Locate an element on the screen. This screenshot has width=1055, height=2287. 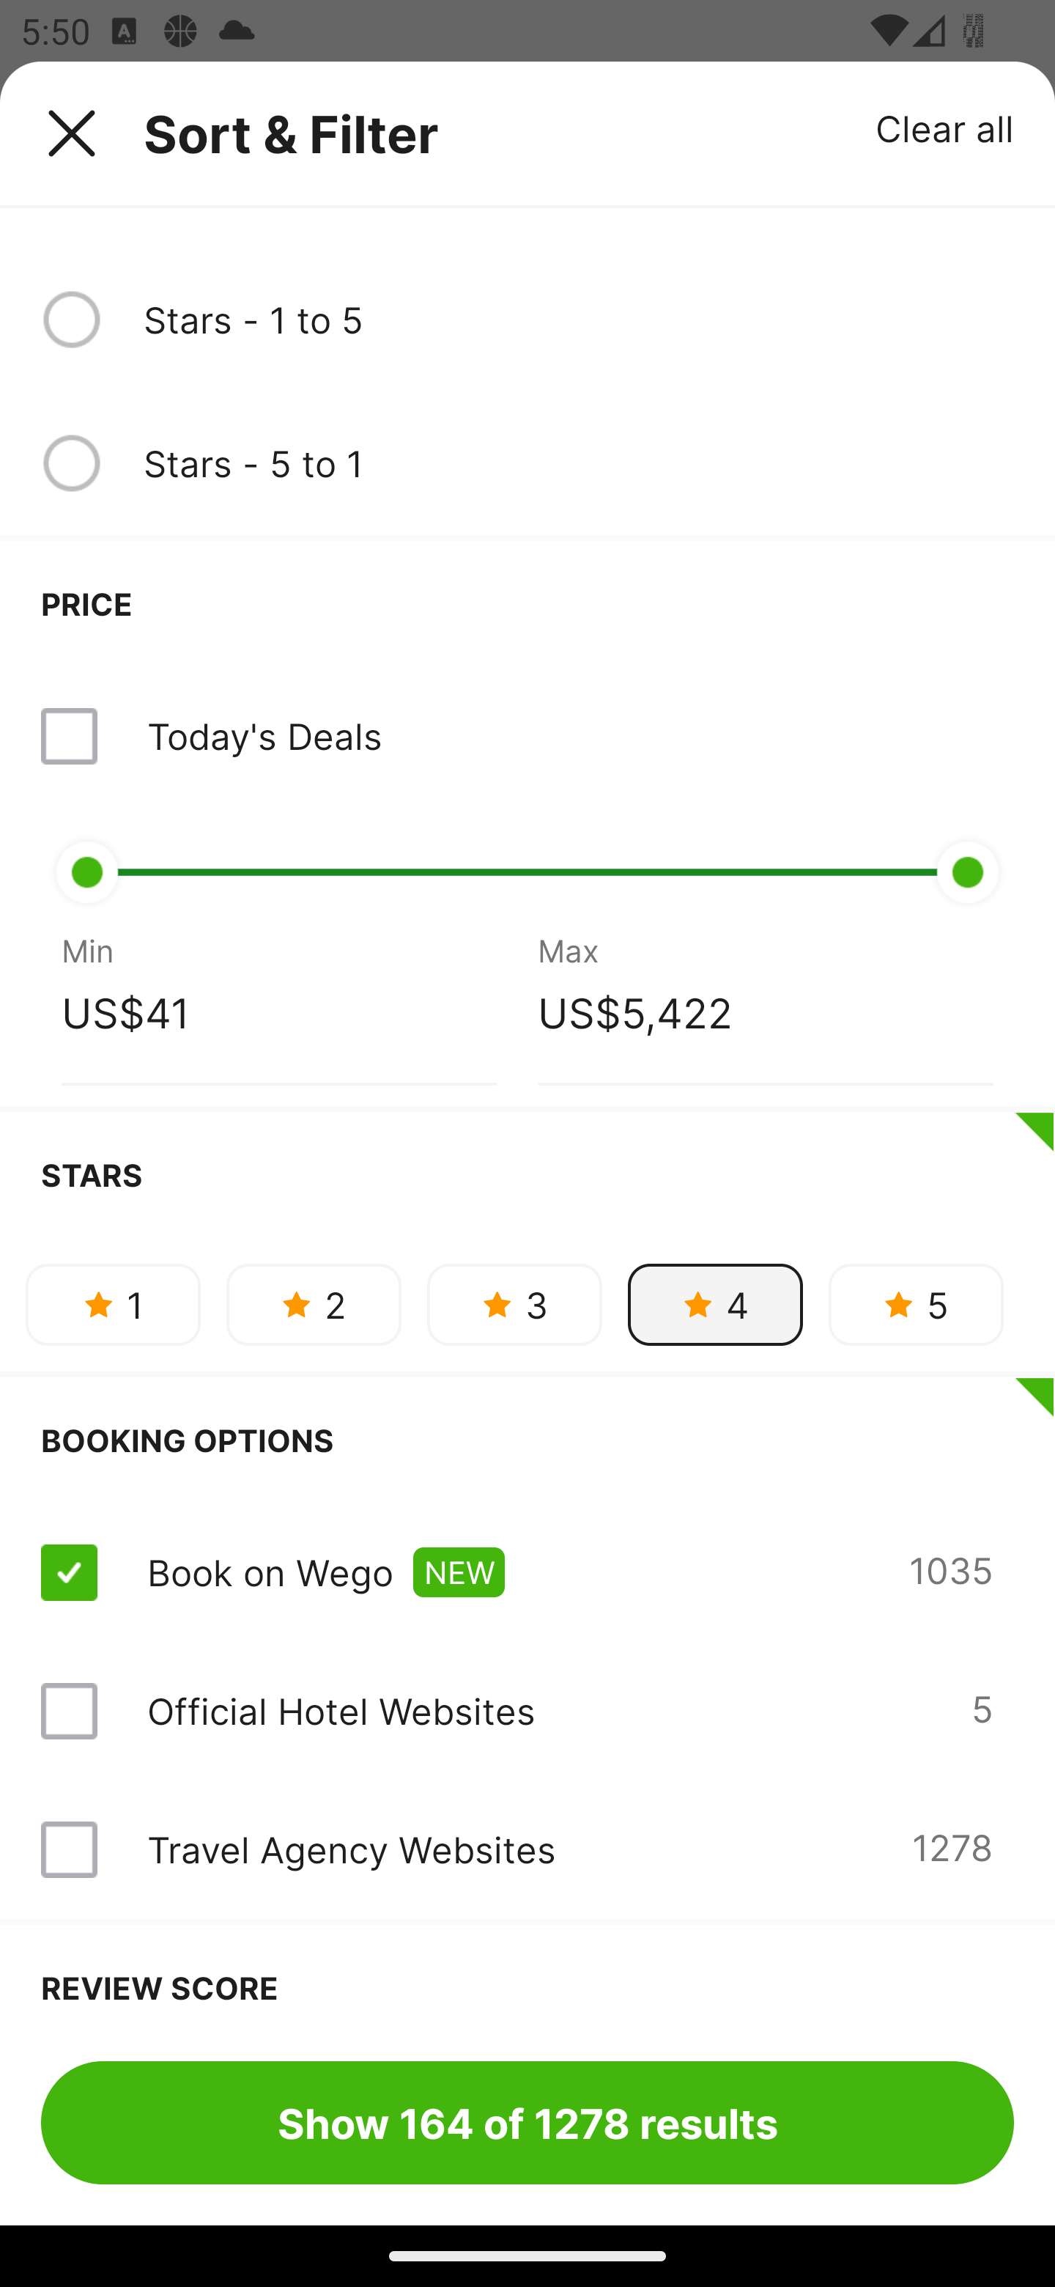
Travel Agency Websites is located at coordinates (350, 1849).